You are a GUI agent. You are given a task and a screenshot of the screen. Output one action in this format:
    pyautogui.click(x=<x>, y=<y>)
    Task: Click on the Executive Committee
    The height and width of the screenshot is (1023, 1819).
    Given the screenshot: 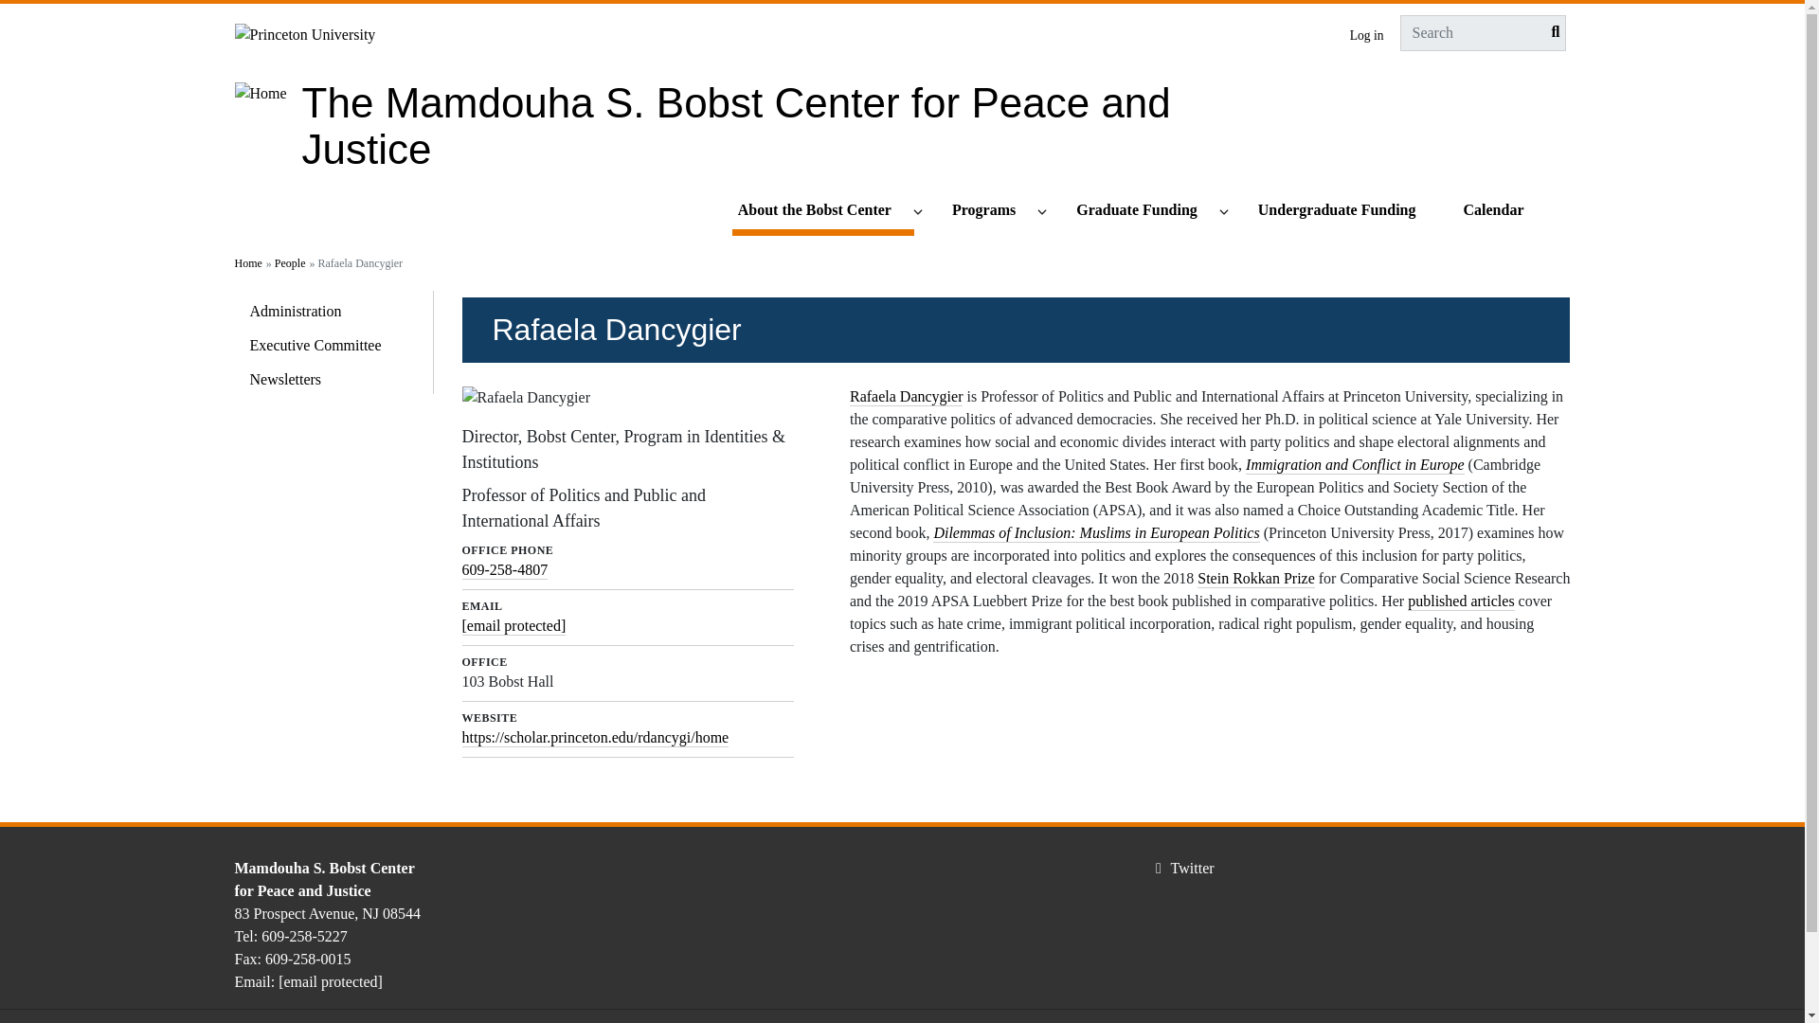 What is the action you would take?
    pyautogui.click(x=333, y=342)
    